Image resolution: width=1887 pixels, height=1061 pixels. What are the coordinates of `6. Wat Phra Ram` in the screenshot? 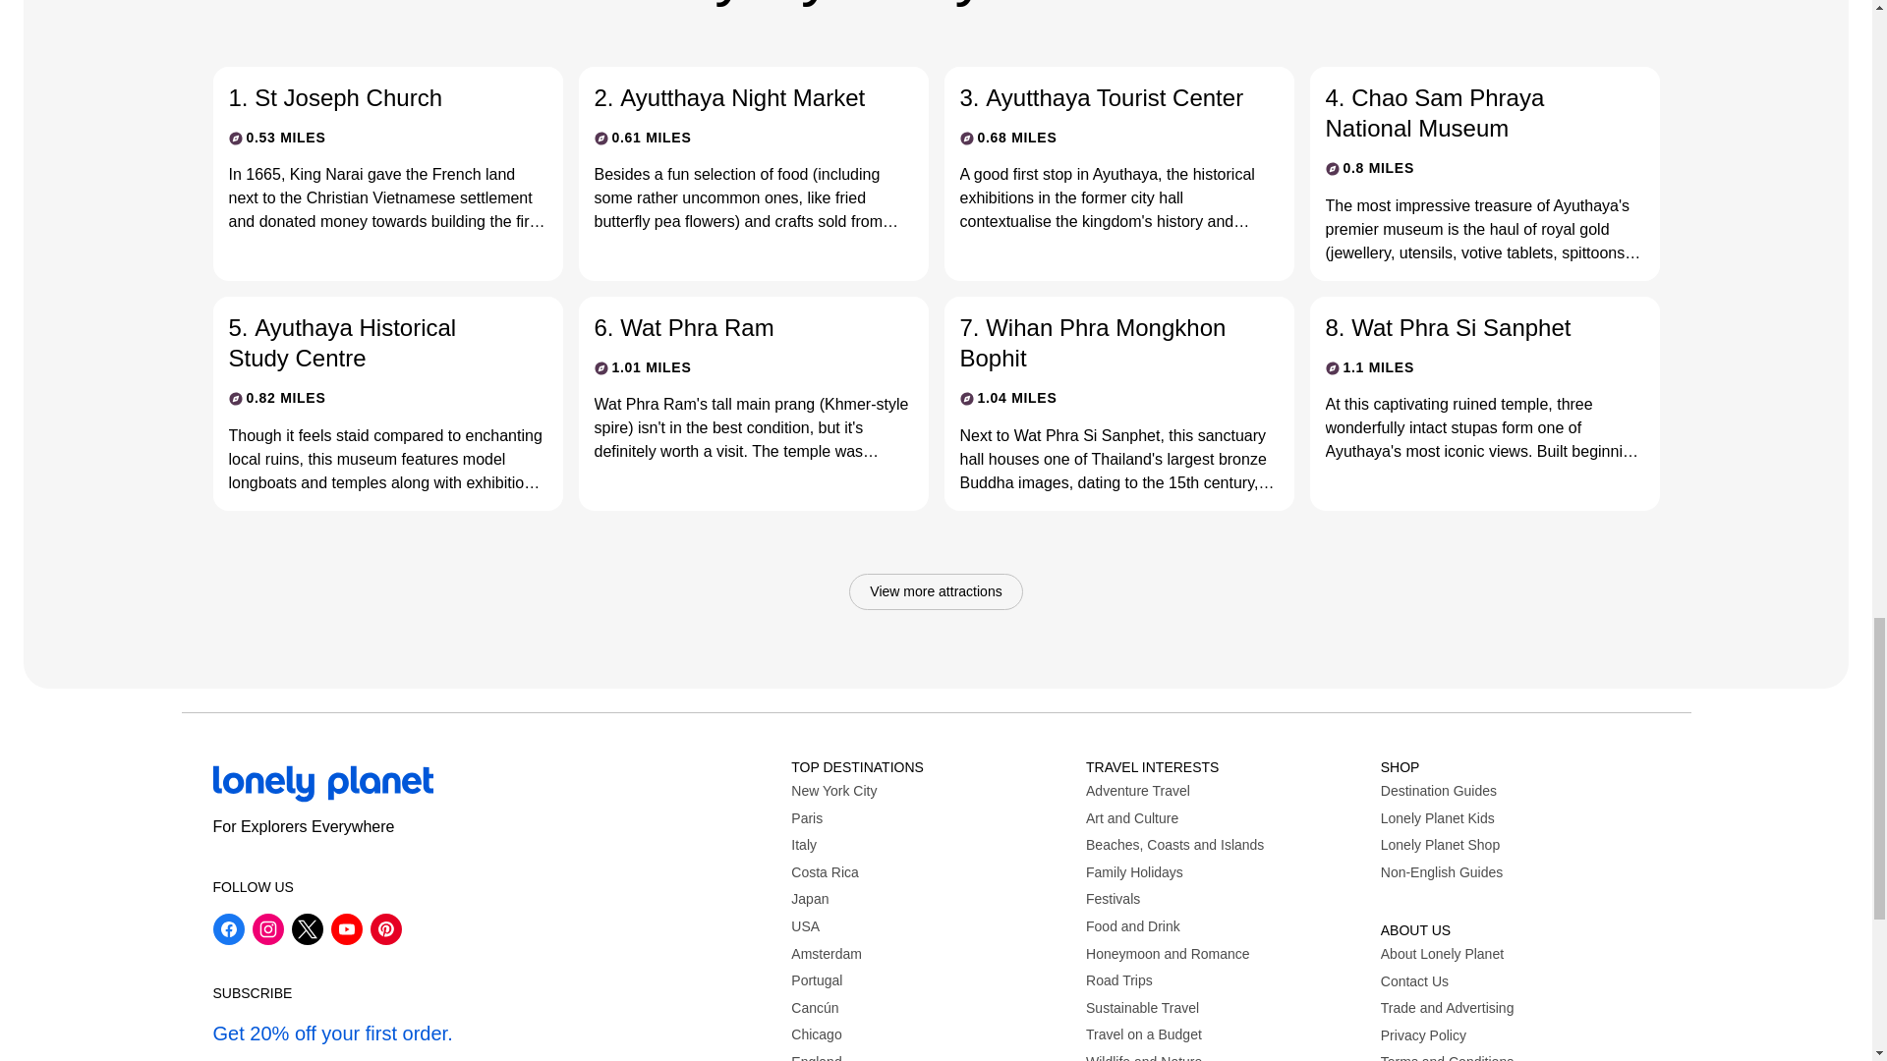 It's located at (737, 326).